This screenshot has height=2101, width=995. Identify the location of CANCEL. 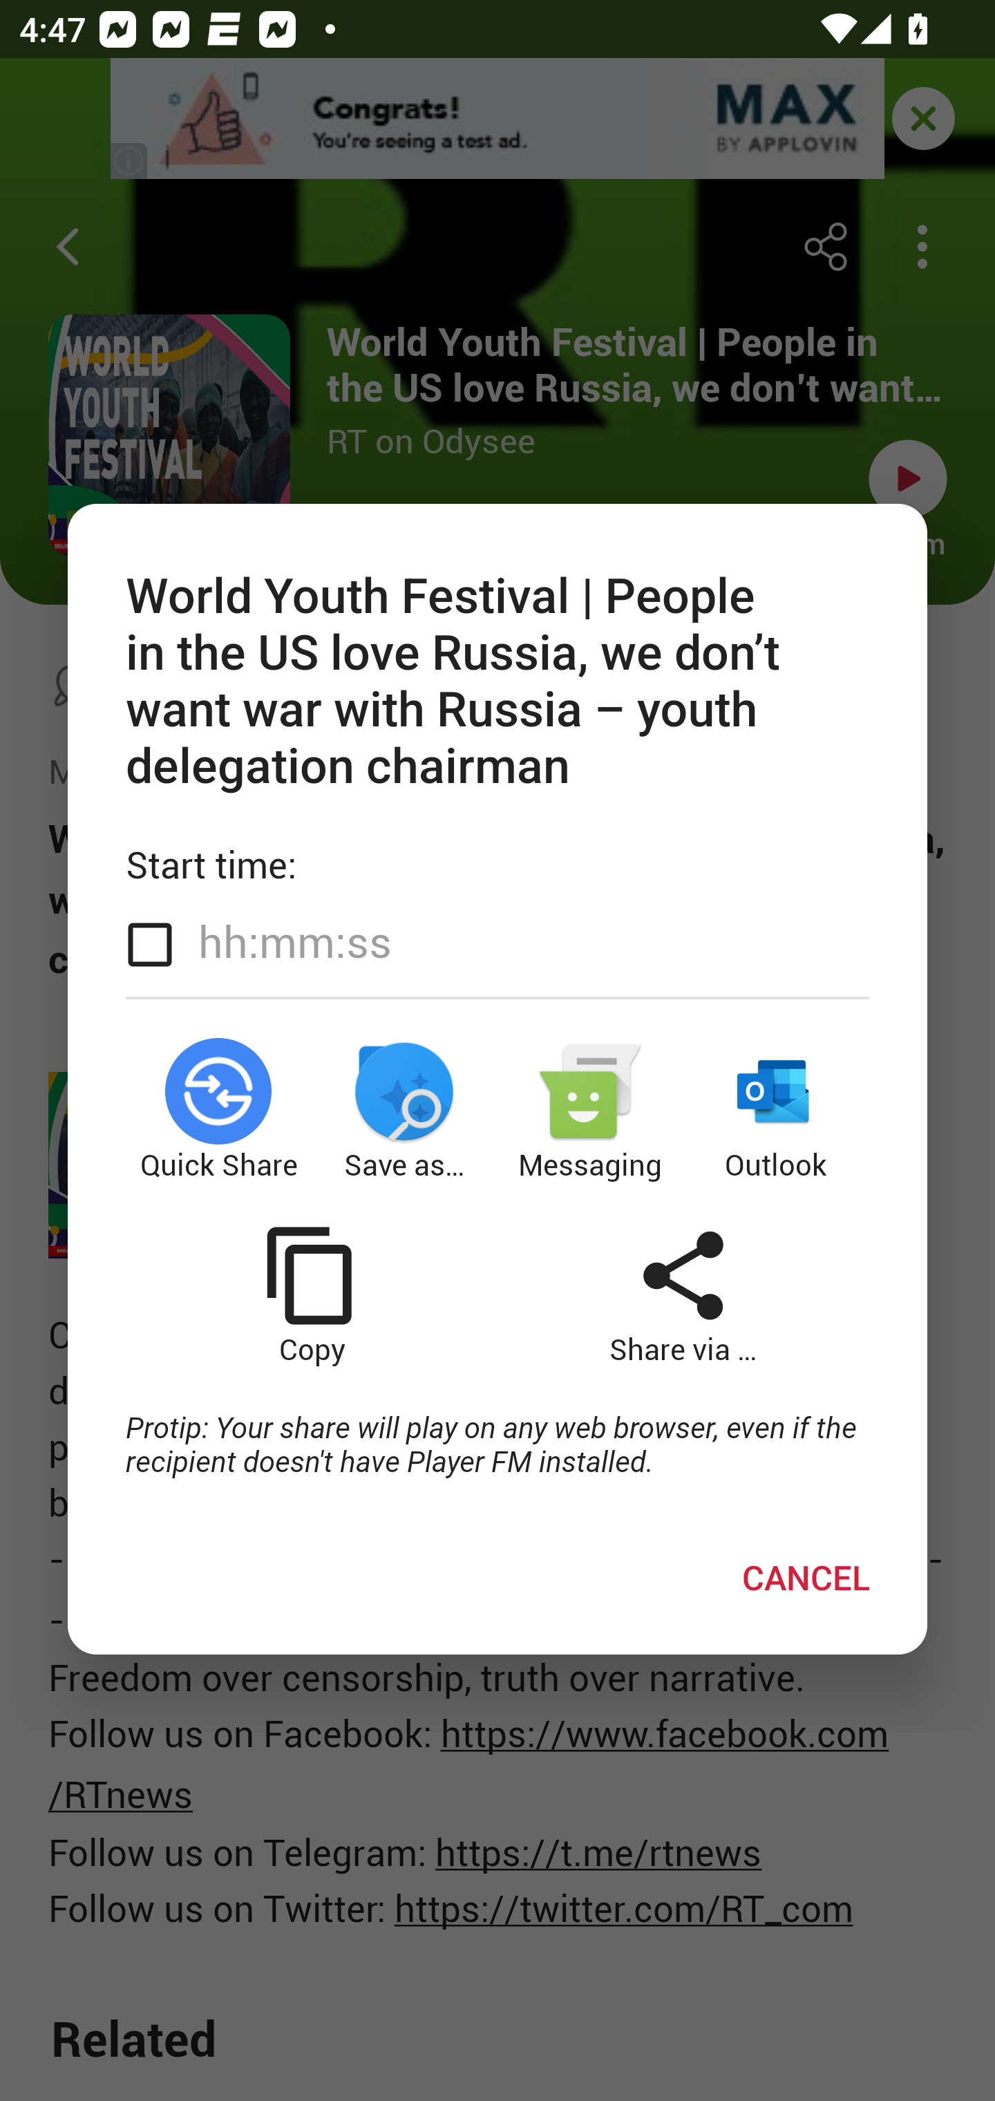
(806, 1576).